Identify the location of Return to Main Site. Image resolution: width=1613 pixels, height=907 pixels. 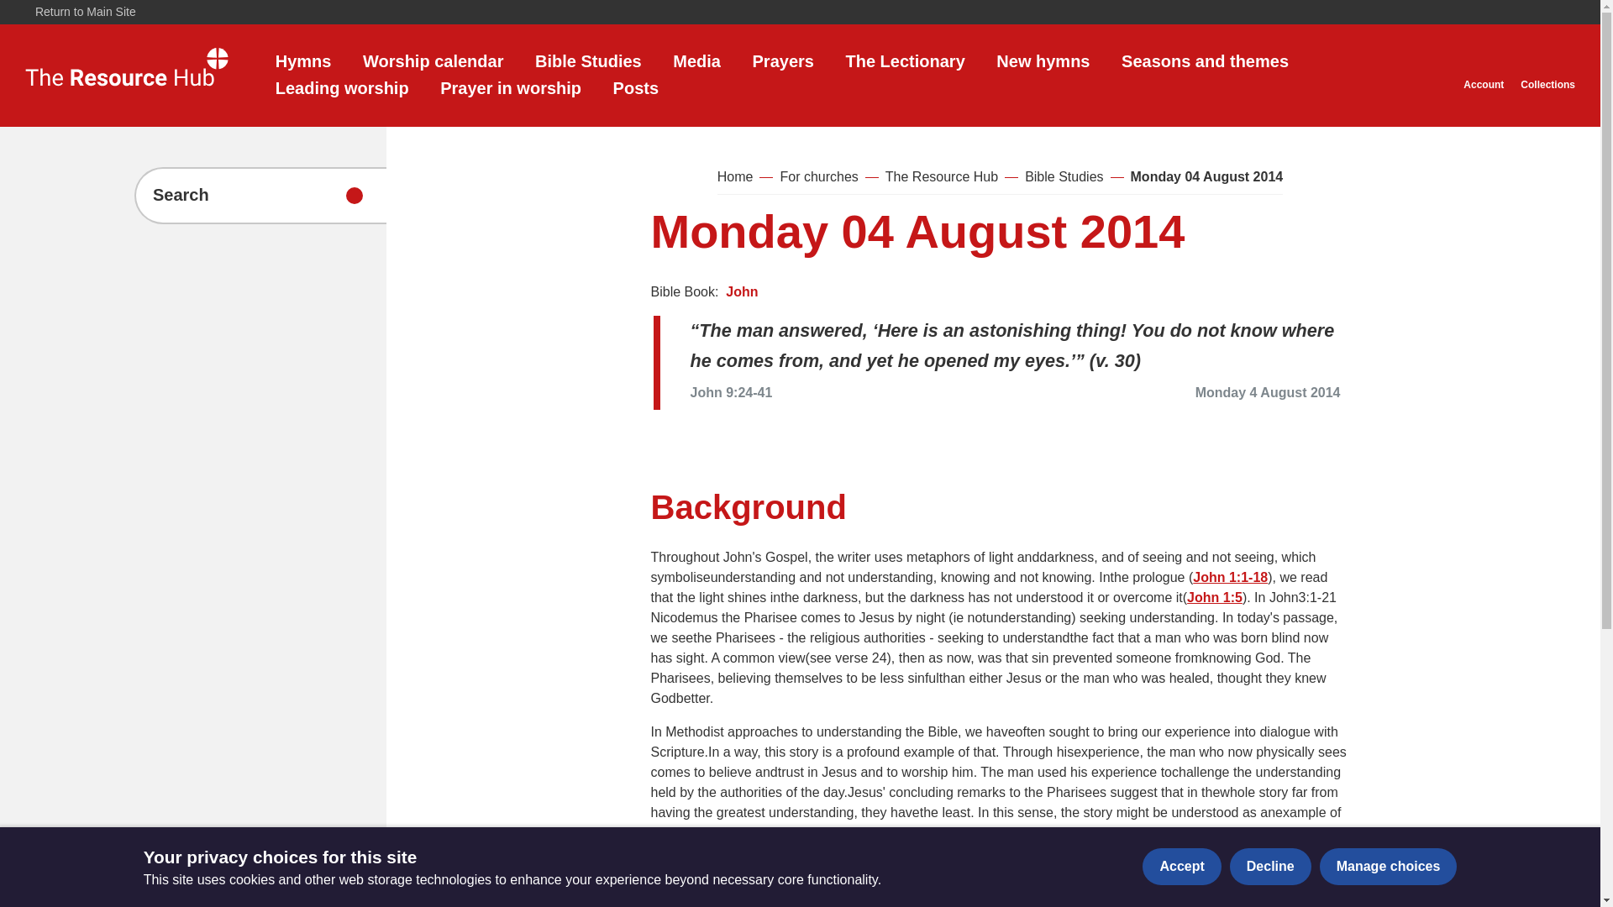
(81, 12).